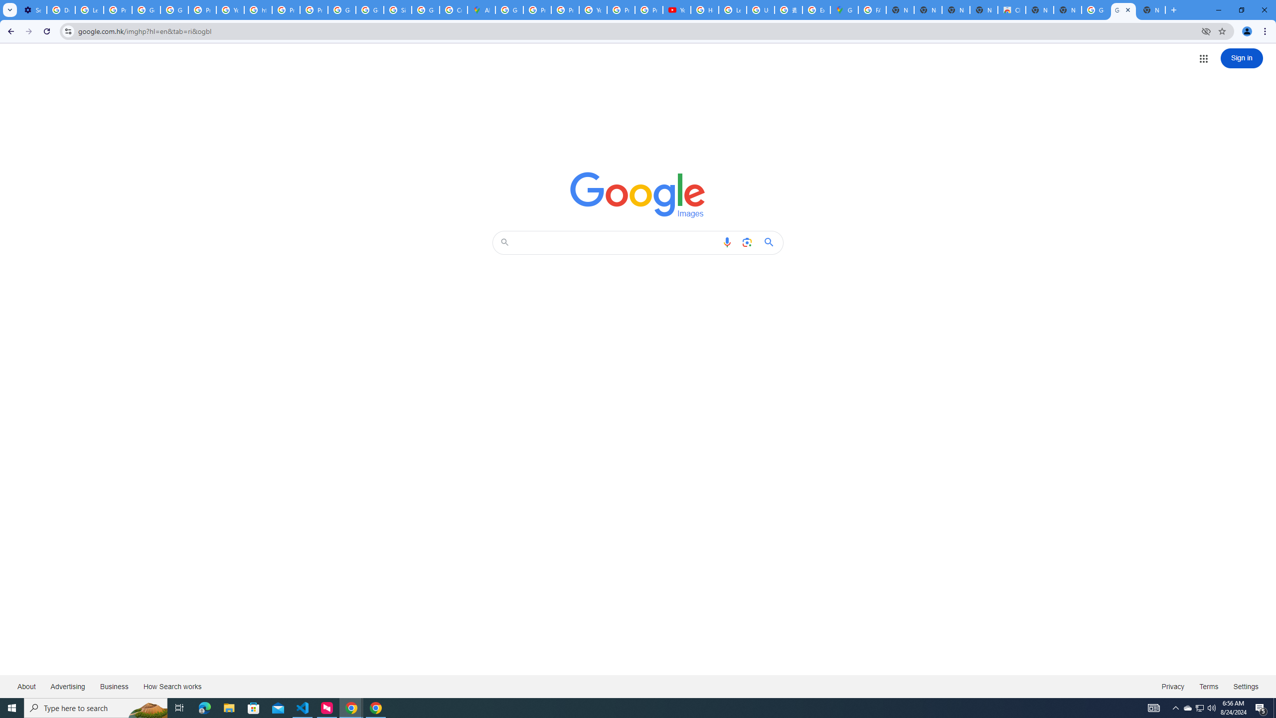  What do you see at coordinates (1172, 686) in the screenshot?
I see `Privacy` at bounding box center [1172, 686].